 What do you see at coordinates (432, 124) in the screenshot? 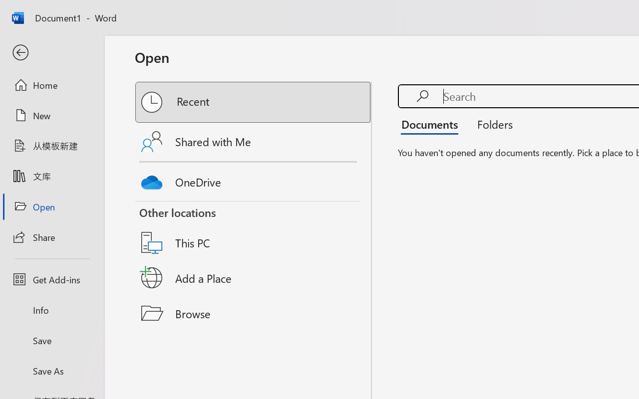
I see `Documents` at bounding box center [432, 124].